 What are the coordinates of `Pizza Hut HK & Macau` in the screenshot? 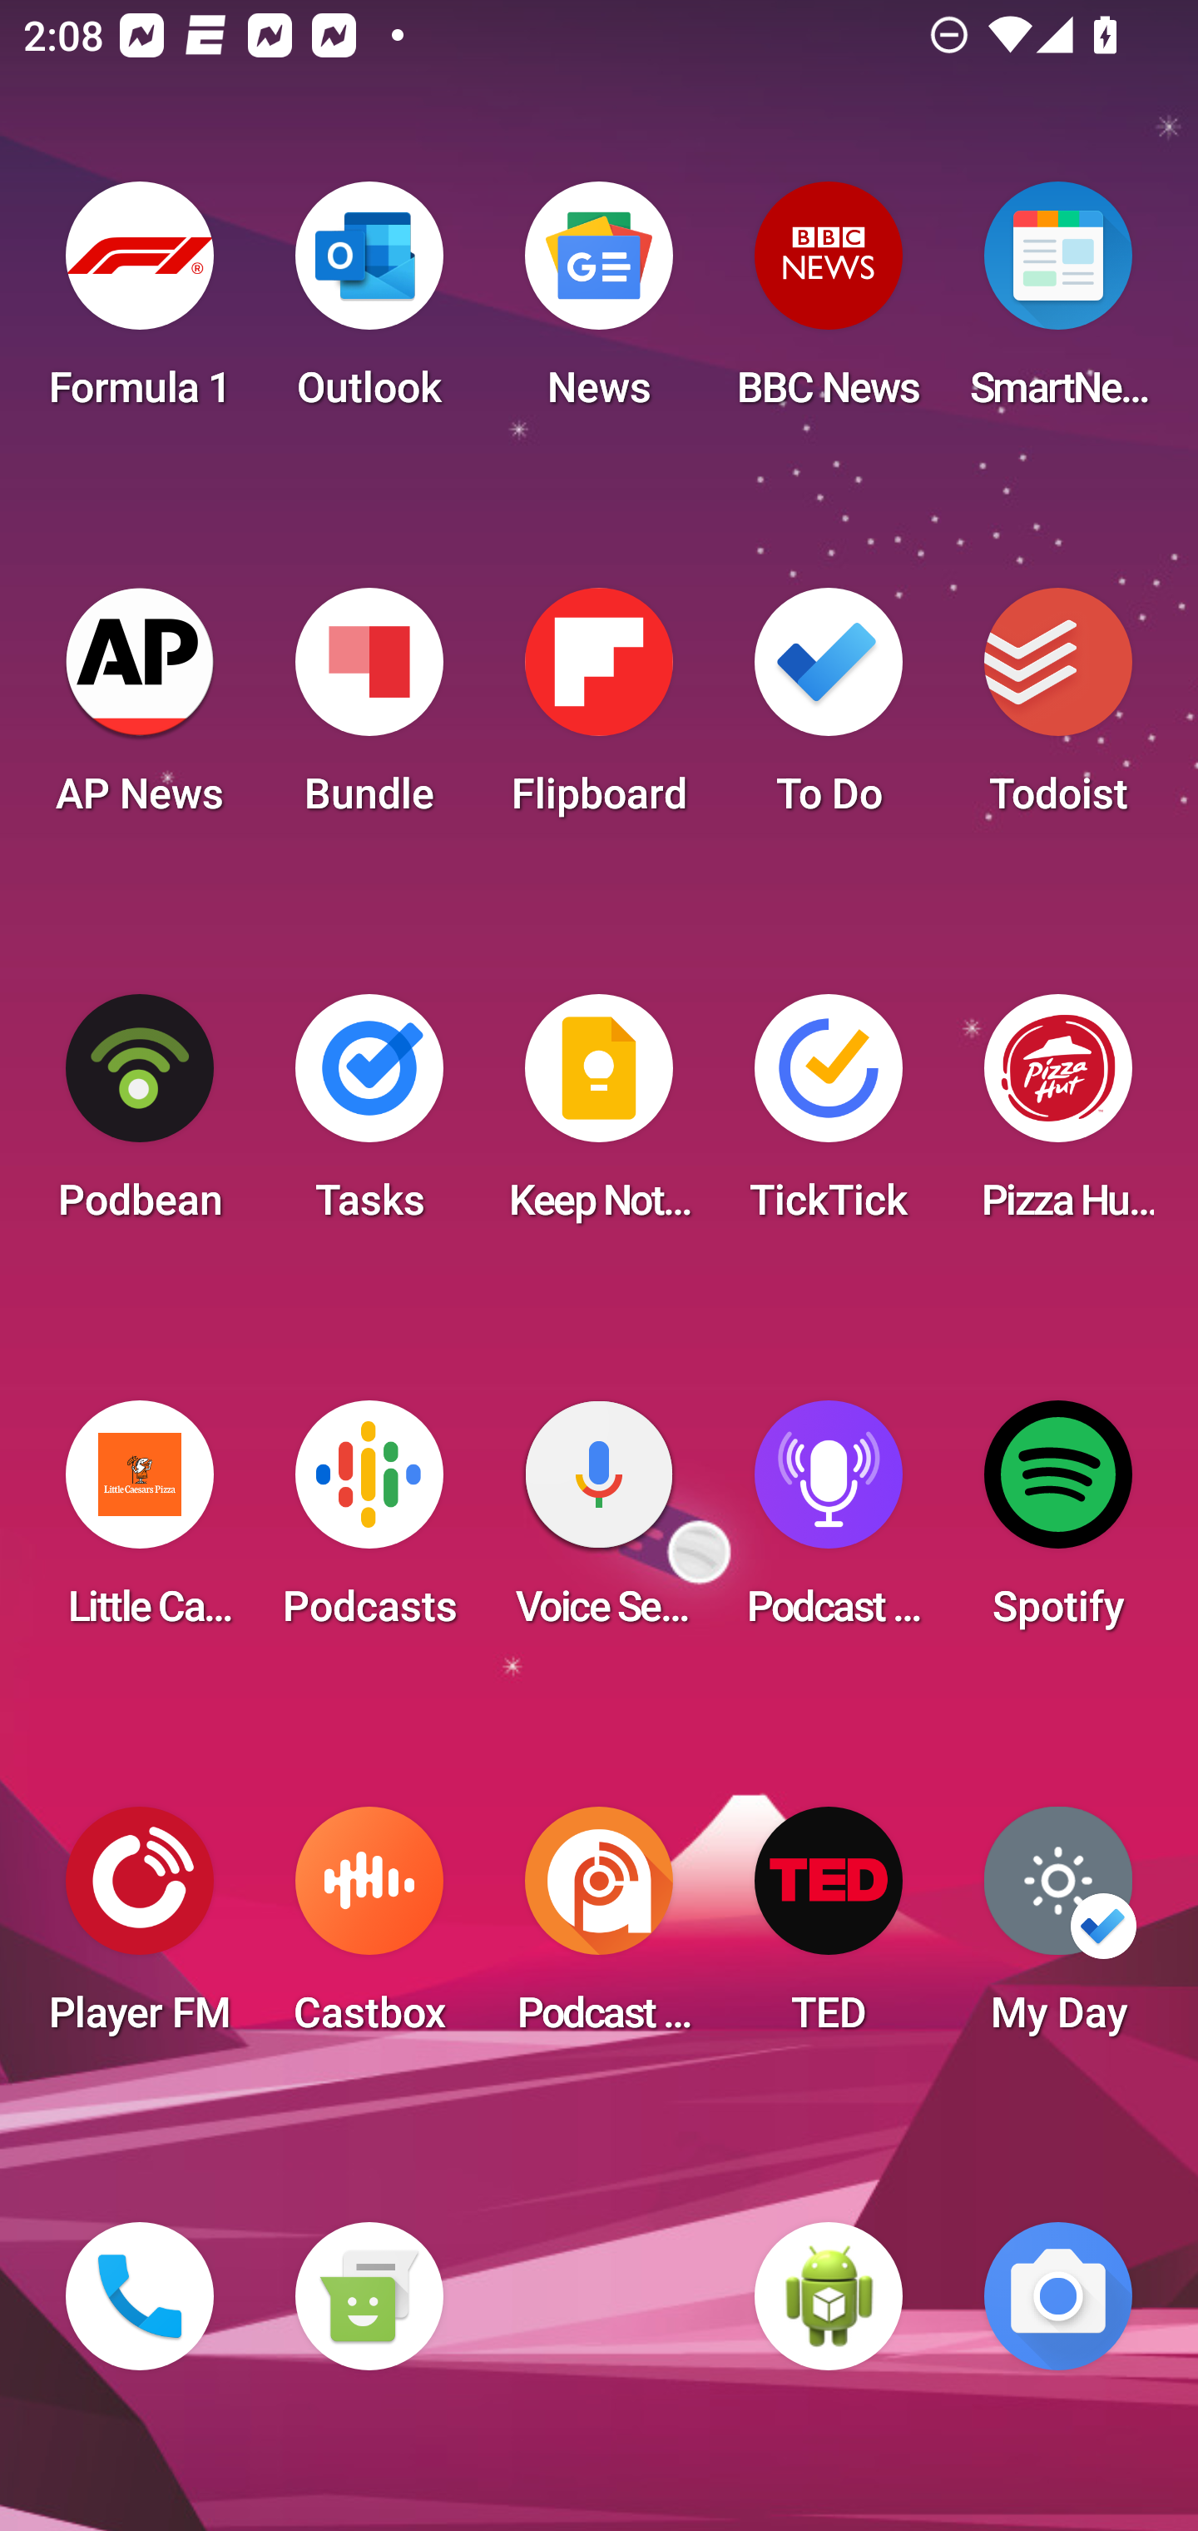 It's located at (1058, 1117).